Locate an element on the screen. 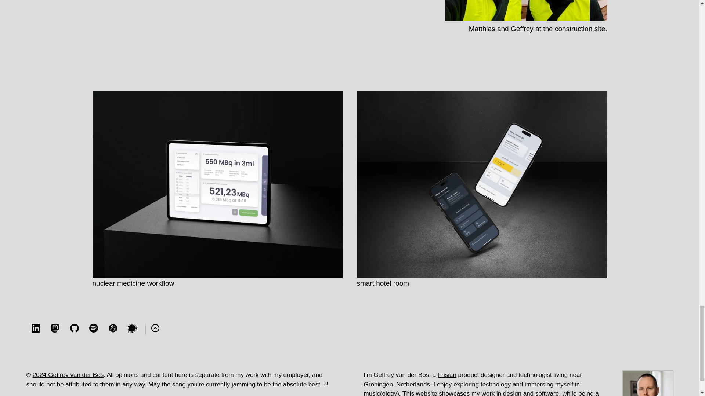 The image size is (705, 396). Go to top of page is located at coordinates (155, 330).